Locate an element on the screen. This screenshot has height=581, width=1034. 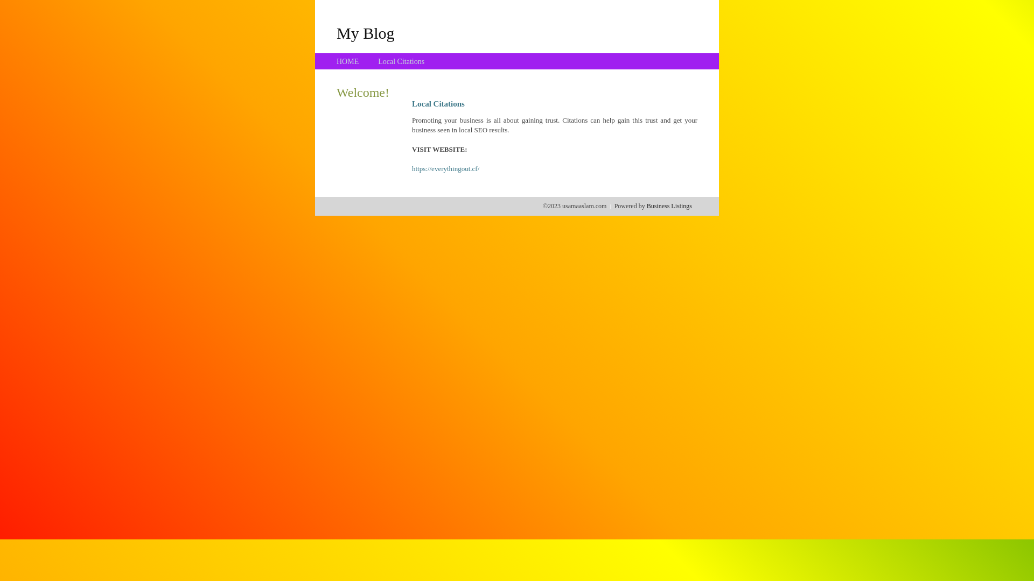
Local Citations is located at coordinates (401, 61).